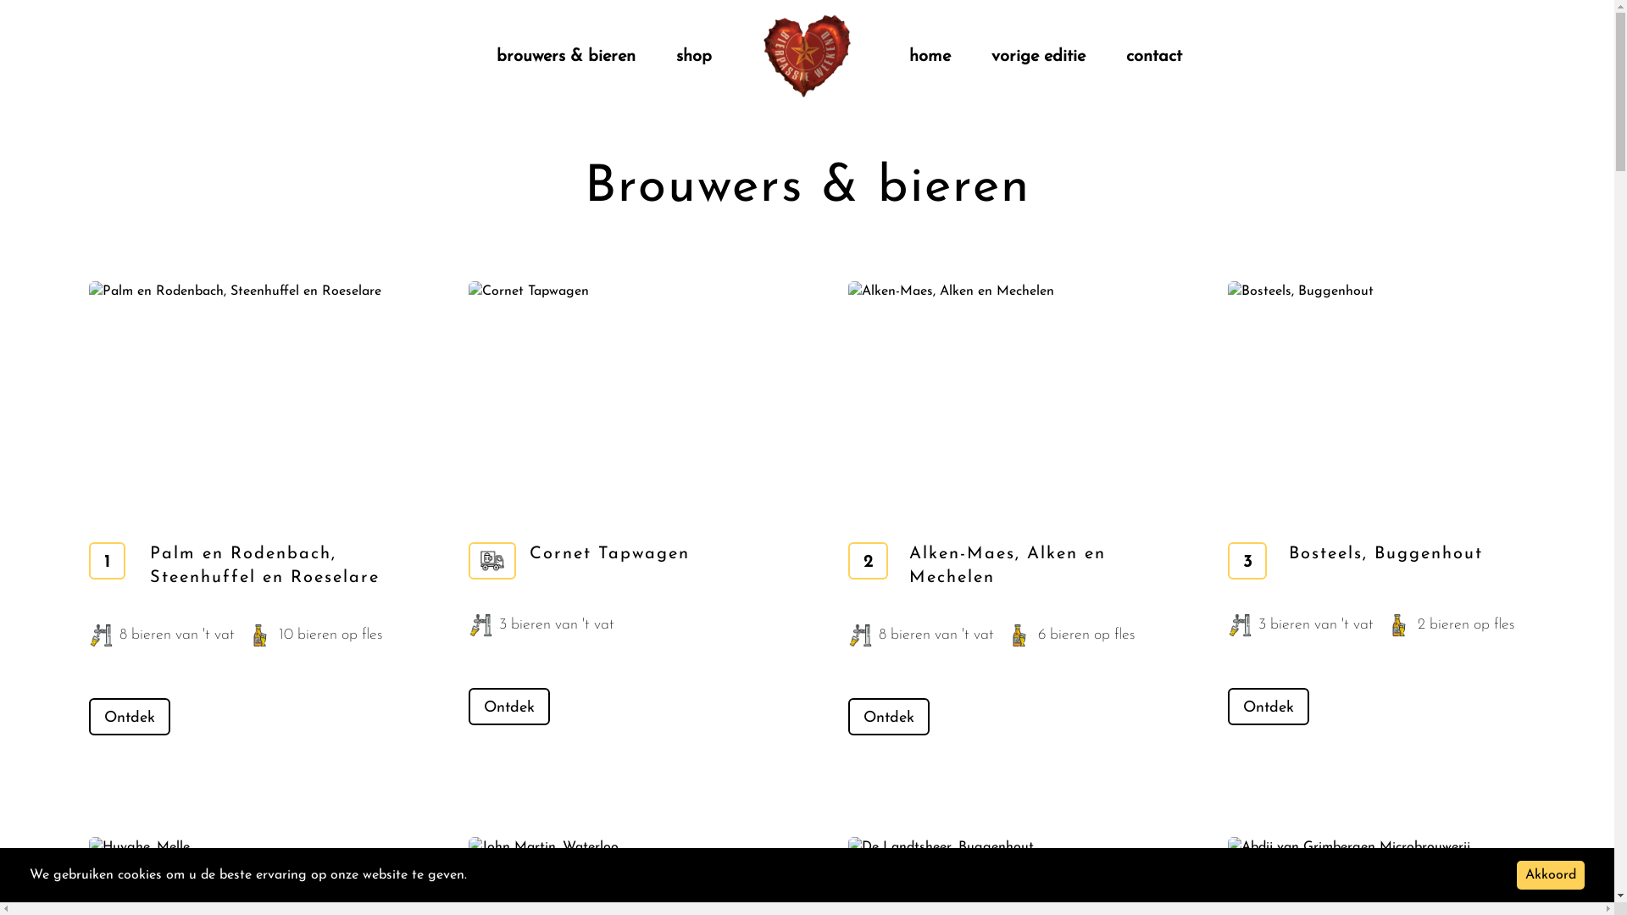  What do you see at coordinates (1154, 57) in the screenshot?
I see `contact` at bounding box center [1154, 57].